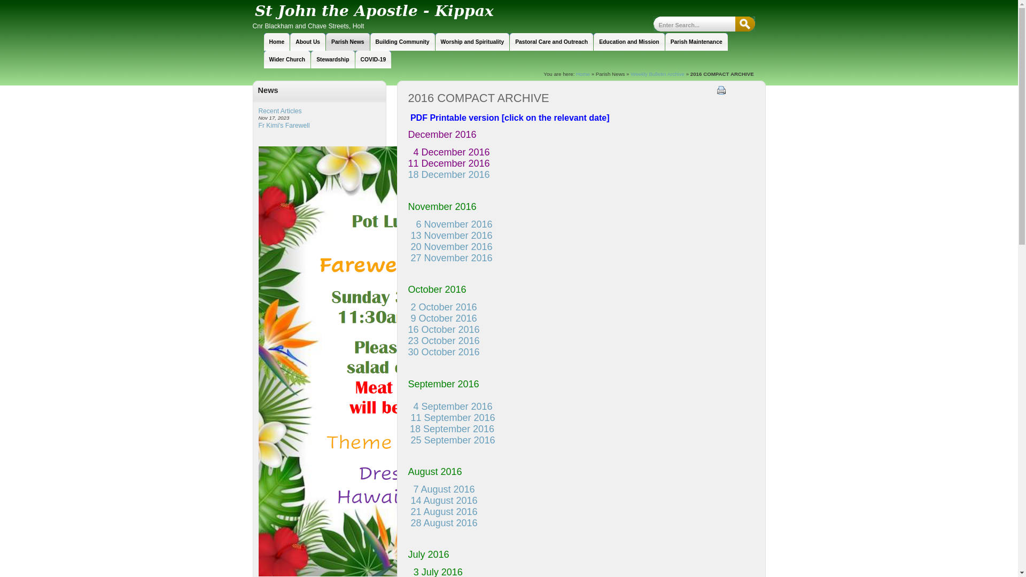  What do you see at coordinates (450, 412) in the screenshot?
I see `4 September 2016
 ` at bounding box center [450, 412].